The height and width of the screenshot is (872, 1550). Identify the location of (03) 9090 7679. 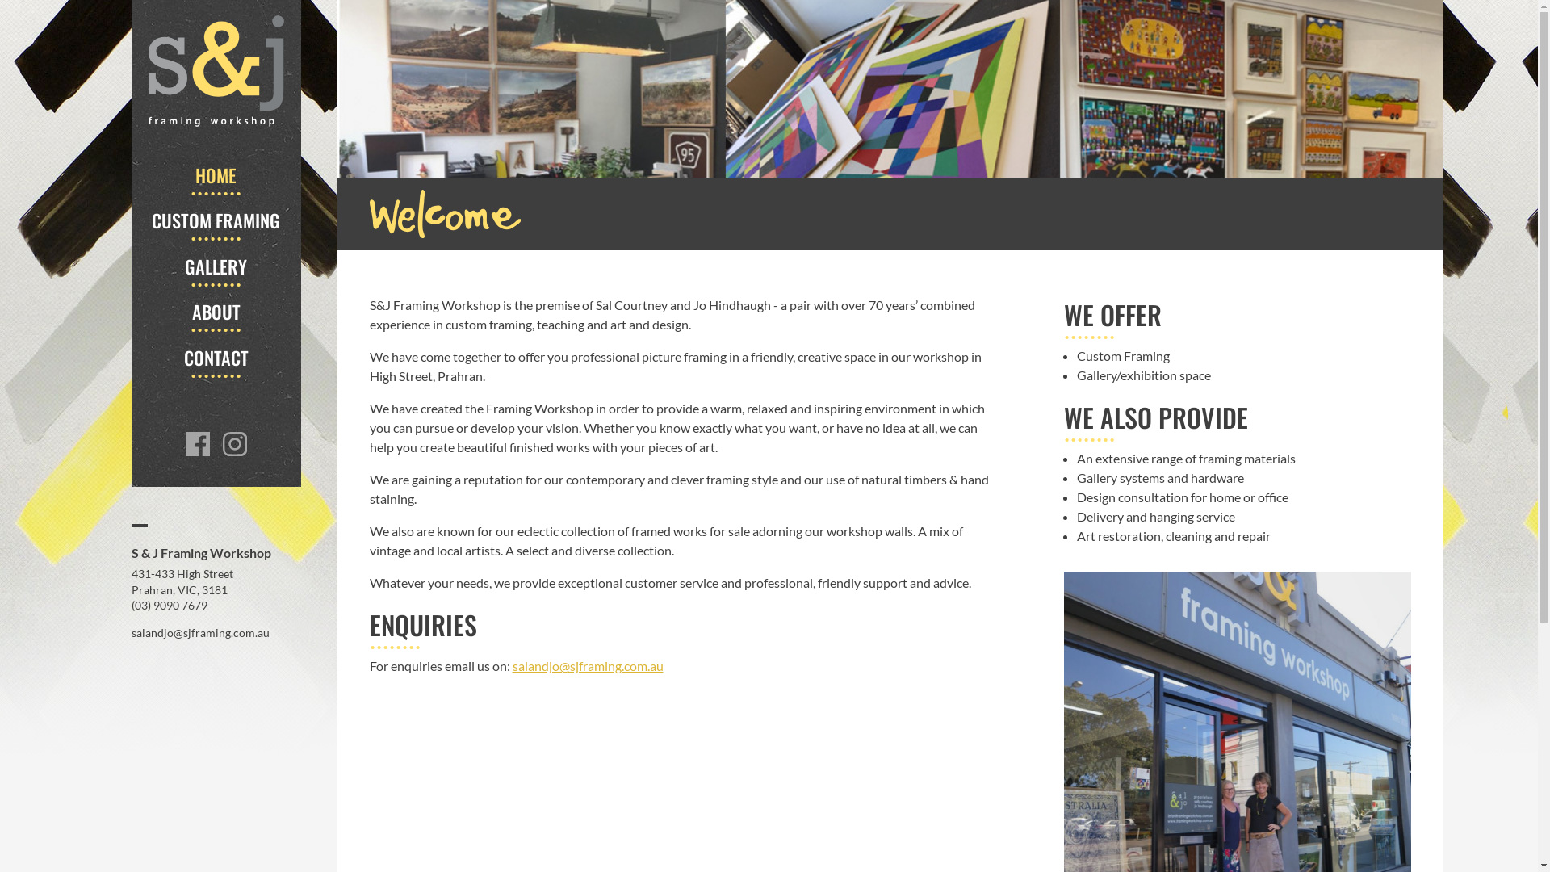
(169, 606).